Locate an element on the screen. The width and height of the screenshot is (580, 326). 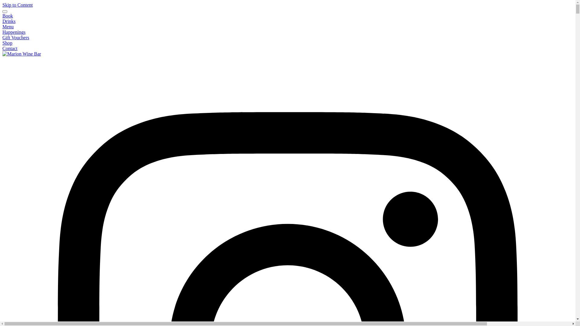
Shop is located at coordinates (7, 43).